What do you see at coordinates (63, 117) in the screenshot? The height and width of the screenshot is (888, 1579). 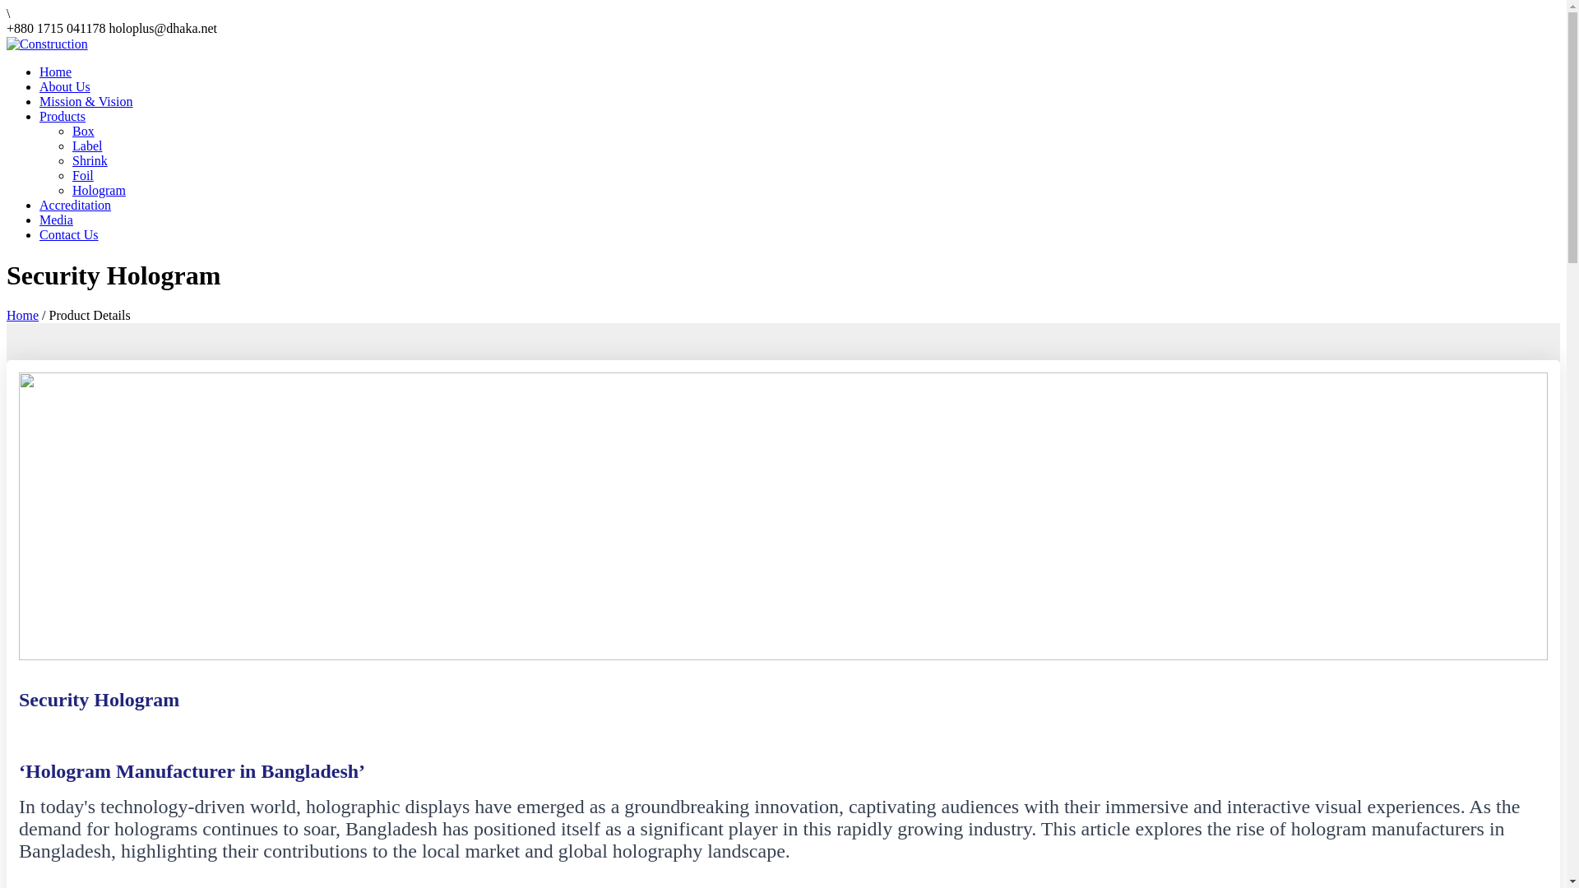 I see `Products` at bounding box center [63, 117].